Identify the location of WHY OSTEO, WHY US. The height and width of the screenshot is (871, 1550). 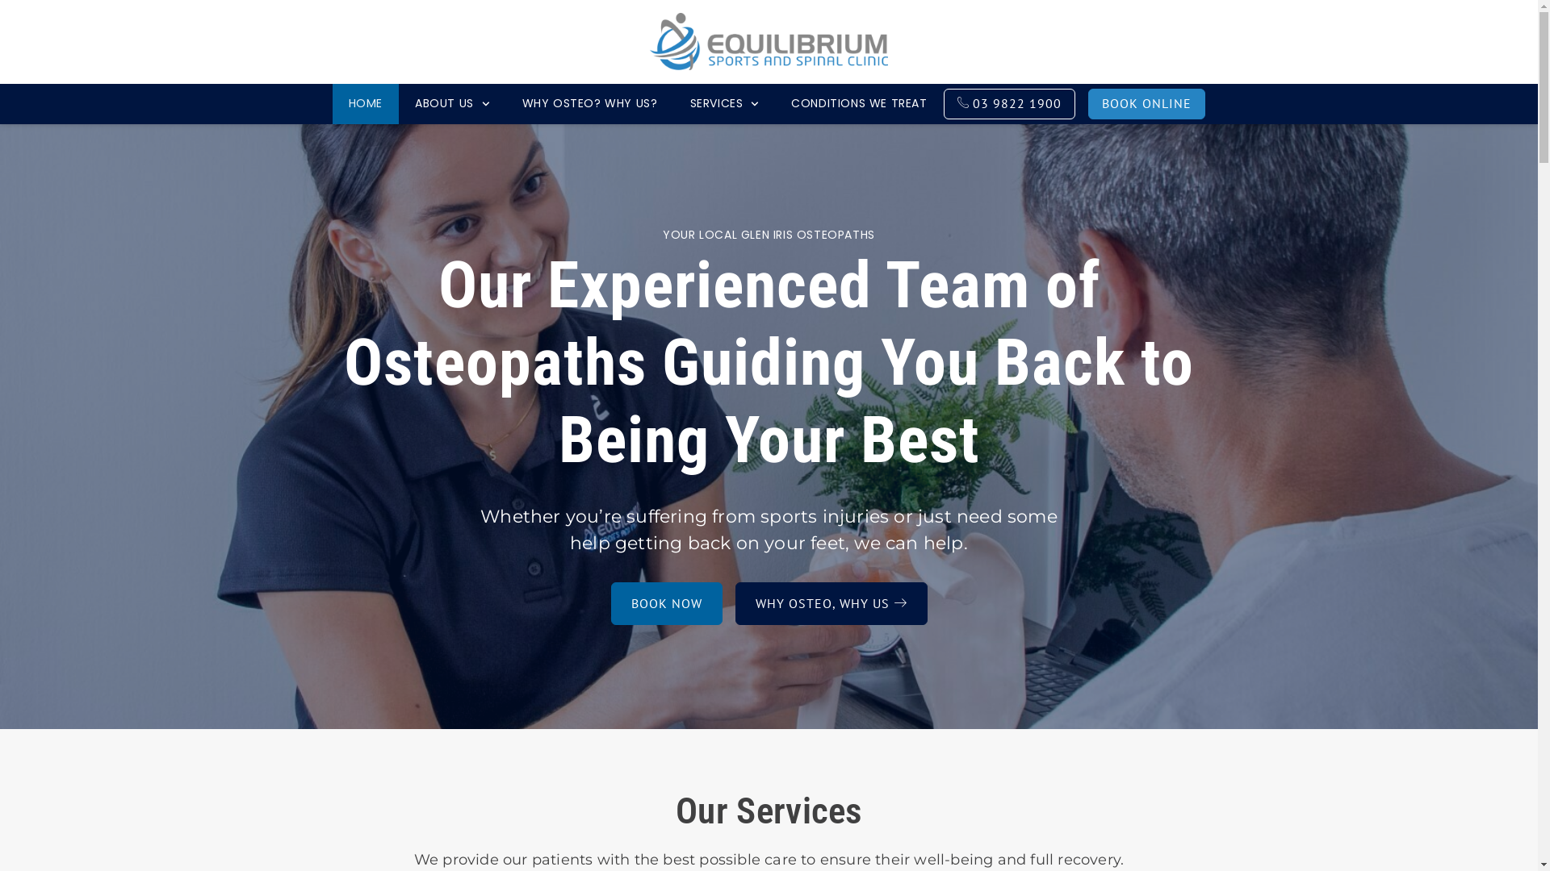
(831, 603).